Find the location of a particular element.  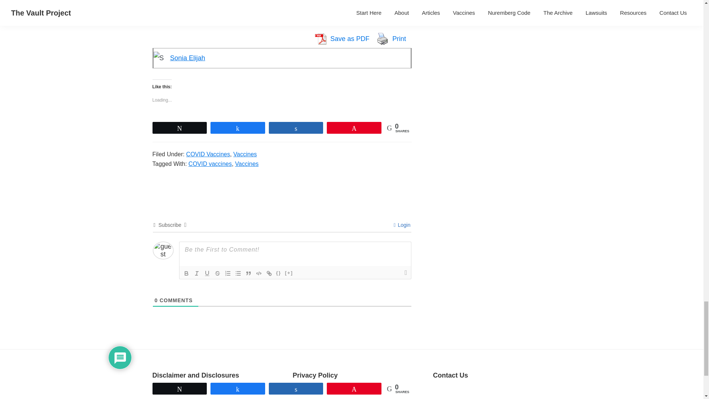

Blockquote is located at coordinates (248, 273).